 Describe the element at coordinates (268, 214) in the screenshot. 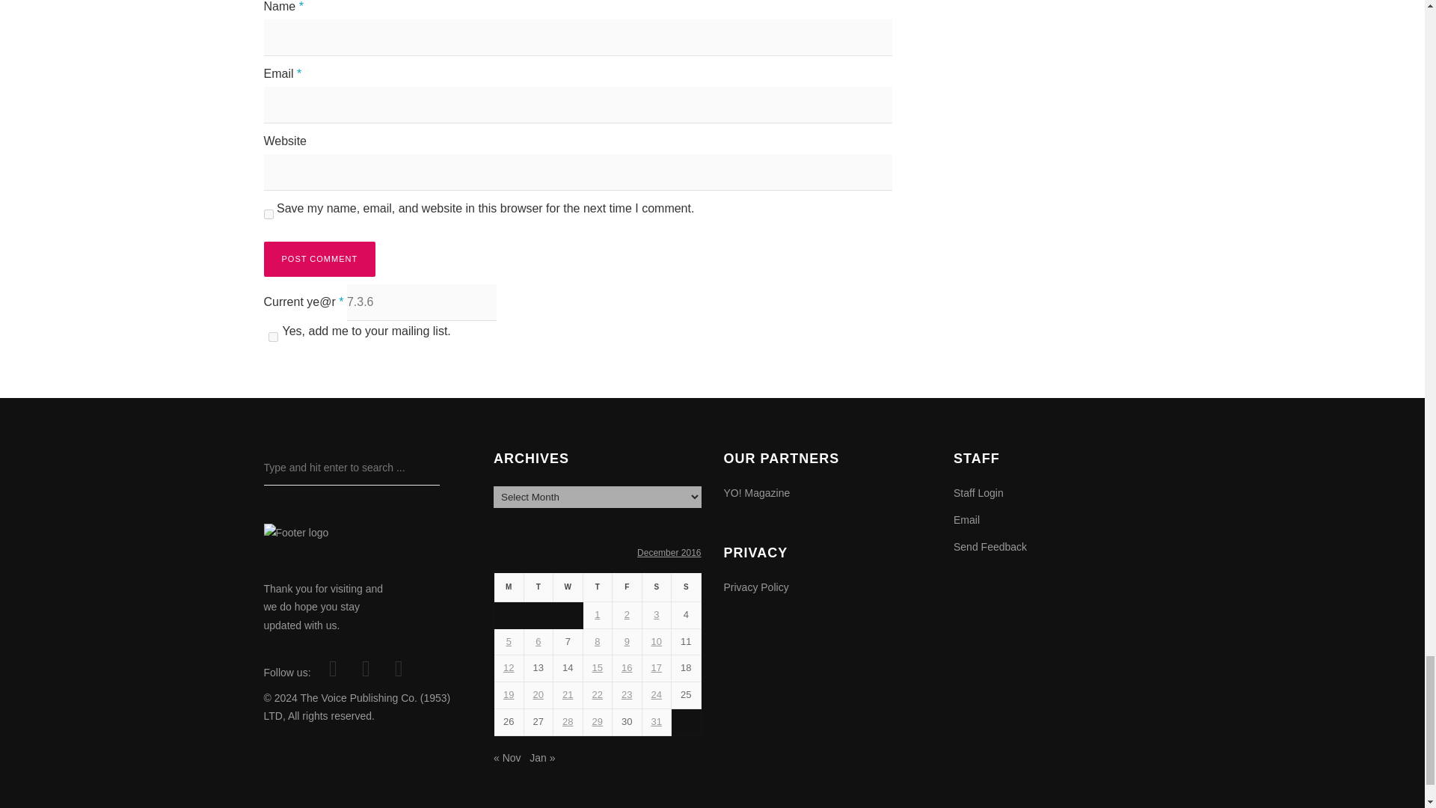

I see `yes` at that location.